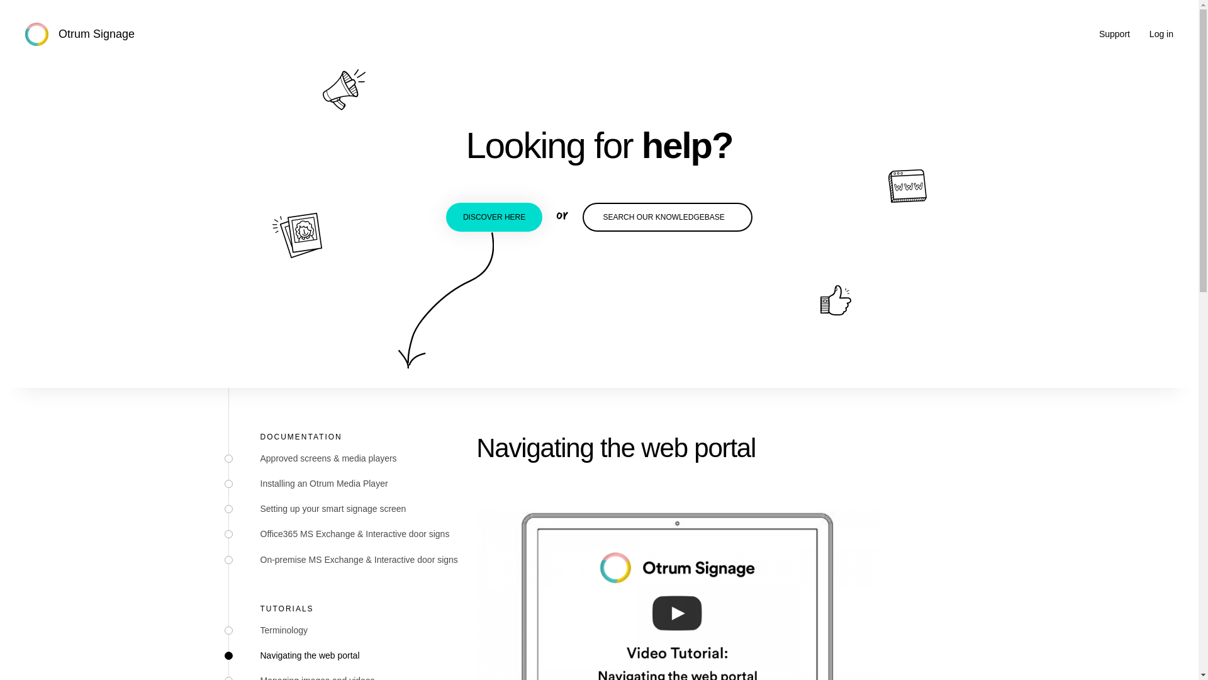 This screenshot has height=680, width=1208. I want to click on Log in, so click(1161, 34).